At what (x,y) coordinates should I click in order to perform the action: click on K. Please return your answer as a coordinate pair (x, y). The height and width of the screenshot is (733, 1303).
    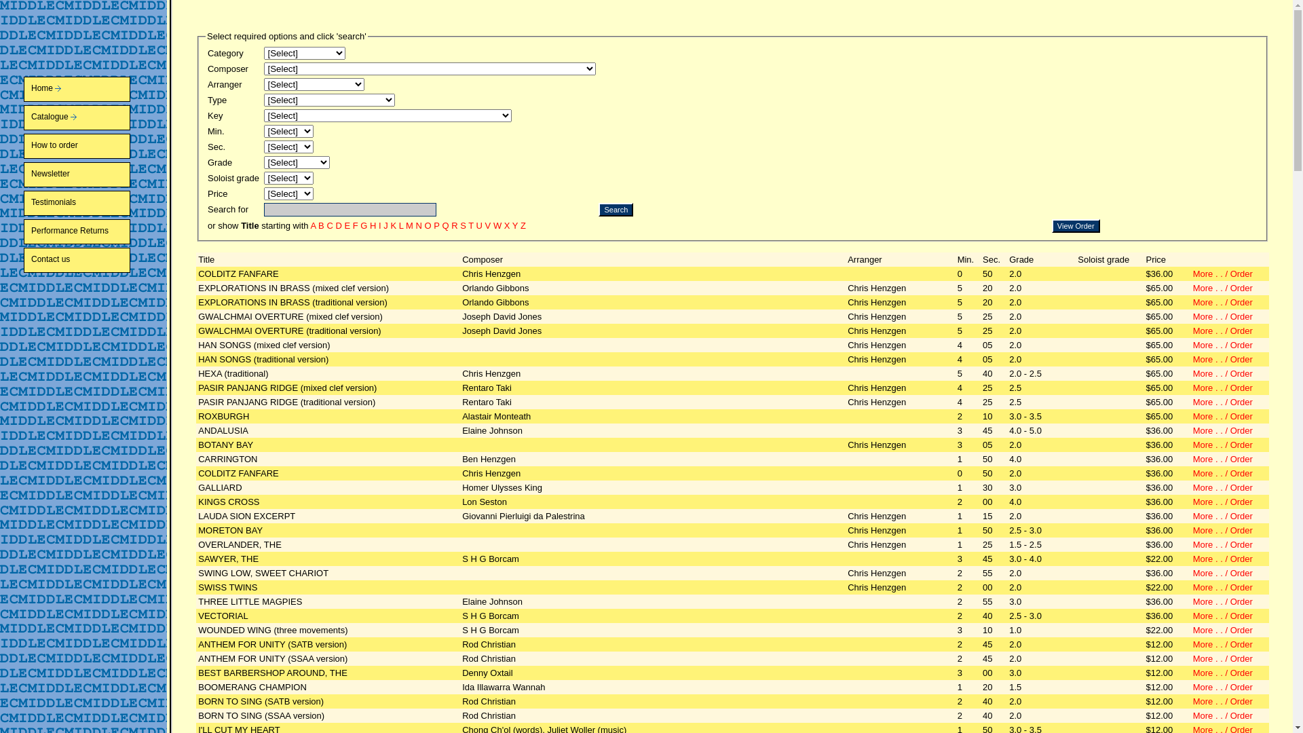
    Looking at the image, I should click on (394, 225).